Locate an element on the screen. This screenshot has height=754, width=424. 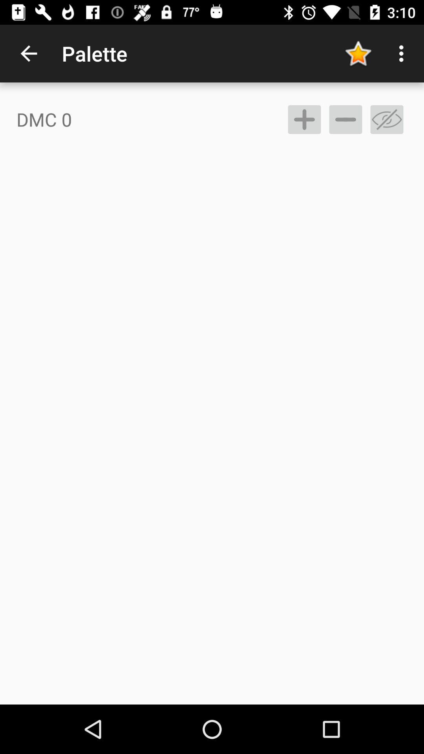
remove is located at coordinates (345, 119).